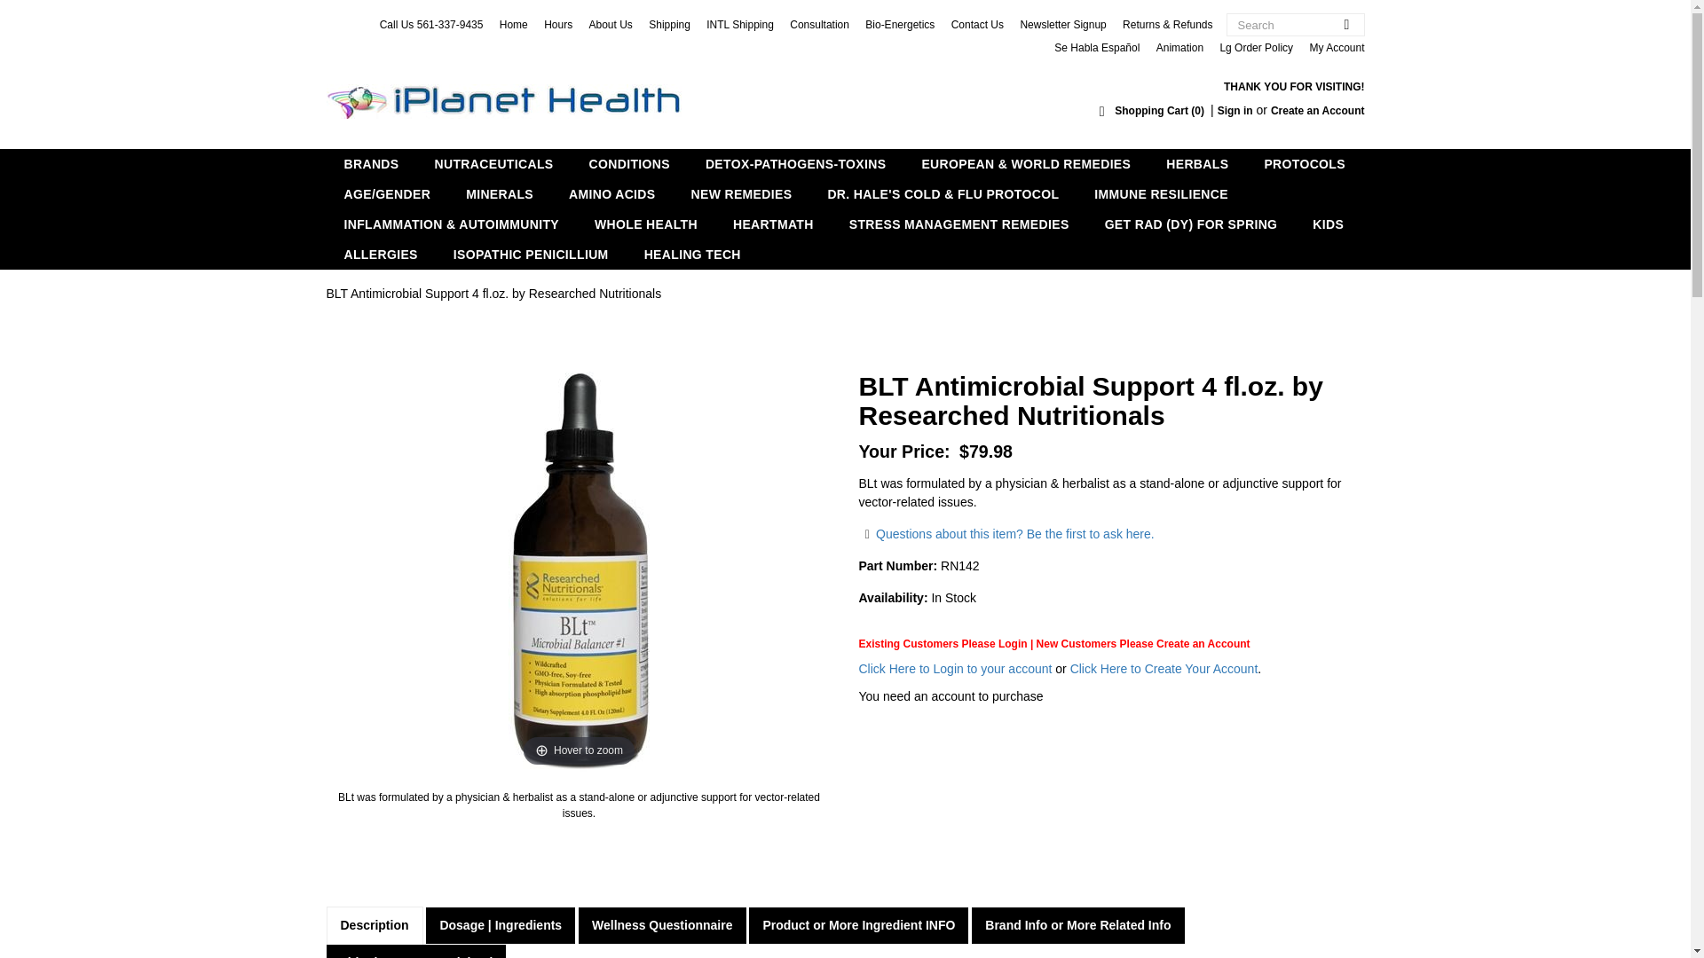 This screenshot has height=958, width=1704. Describe the element at coordinates (451, 24) in the screenshot. I see `561-337-9435` at that location.